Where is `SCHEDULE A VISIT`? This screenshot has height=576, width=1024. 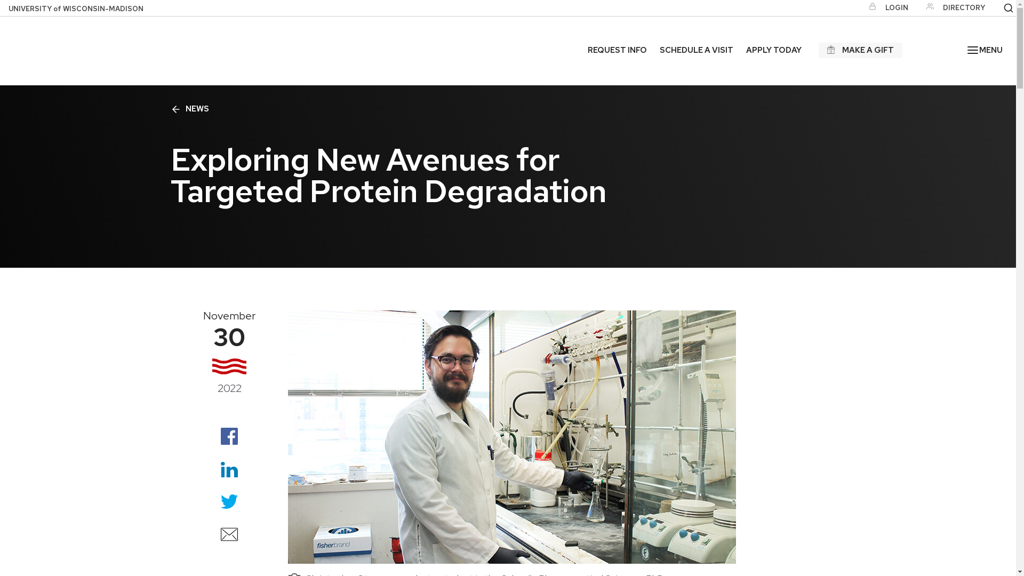
SCHEDULE A VISIT is located at coordinates (696, 50).